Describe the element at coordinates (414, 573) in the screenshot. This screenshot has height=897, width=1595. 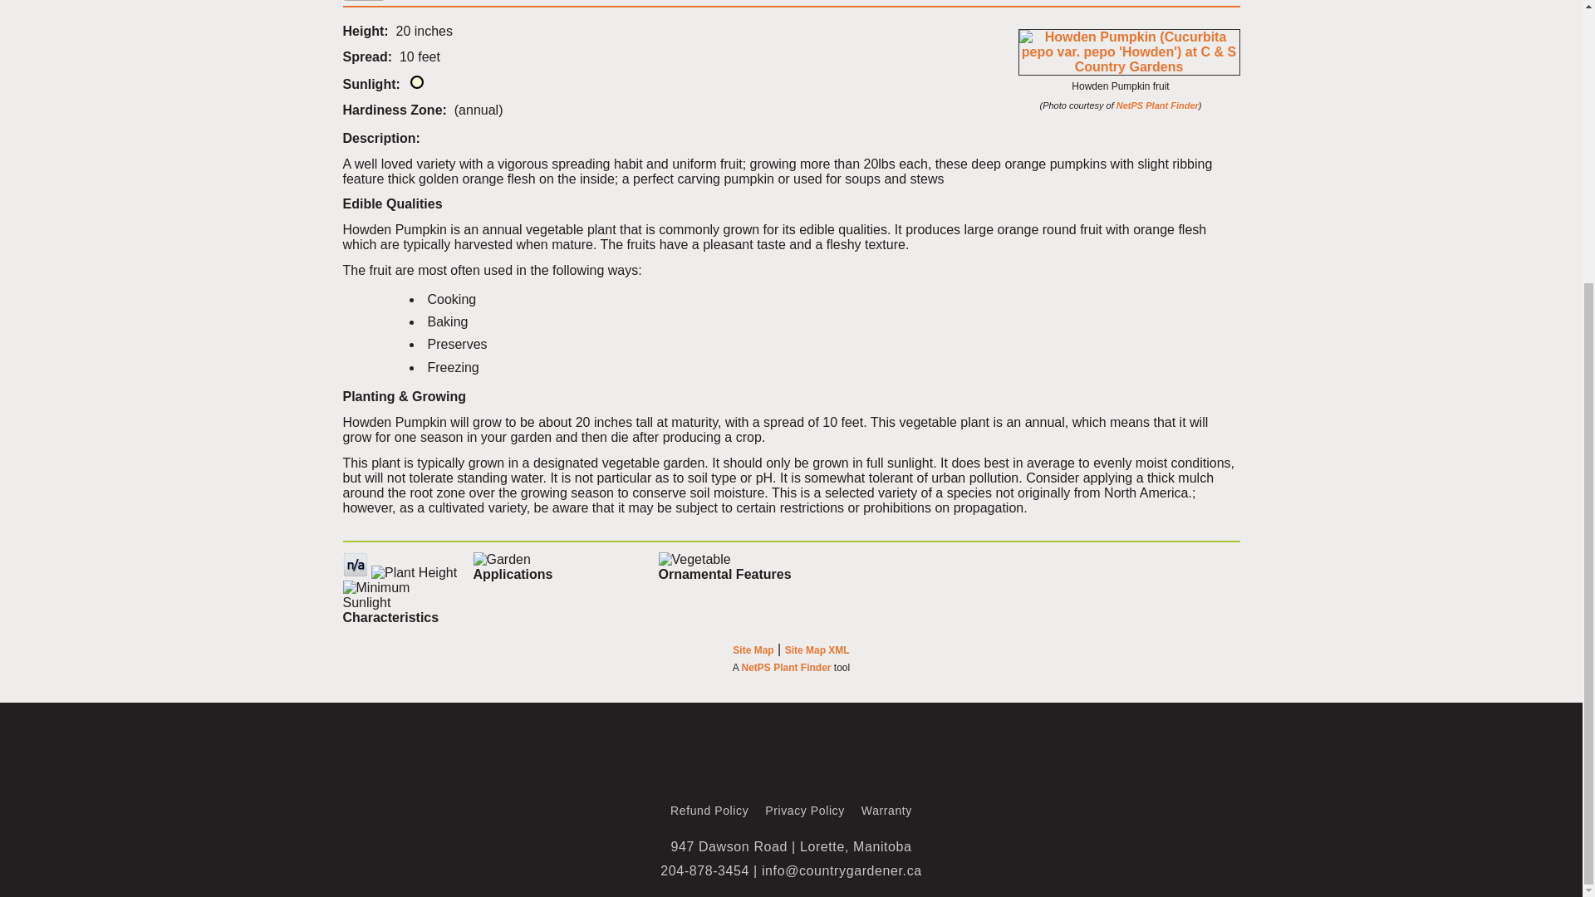
I see `Plant Height` at that location.